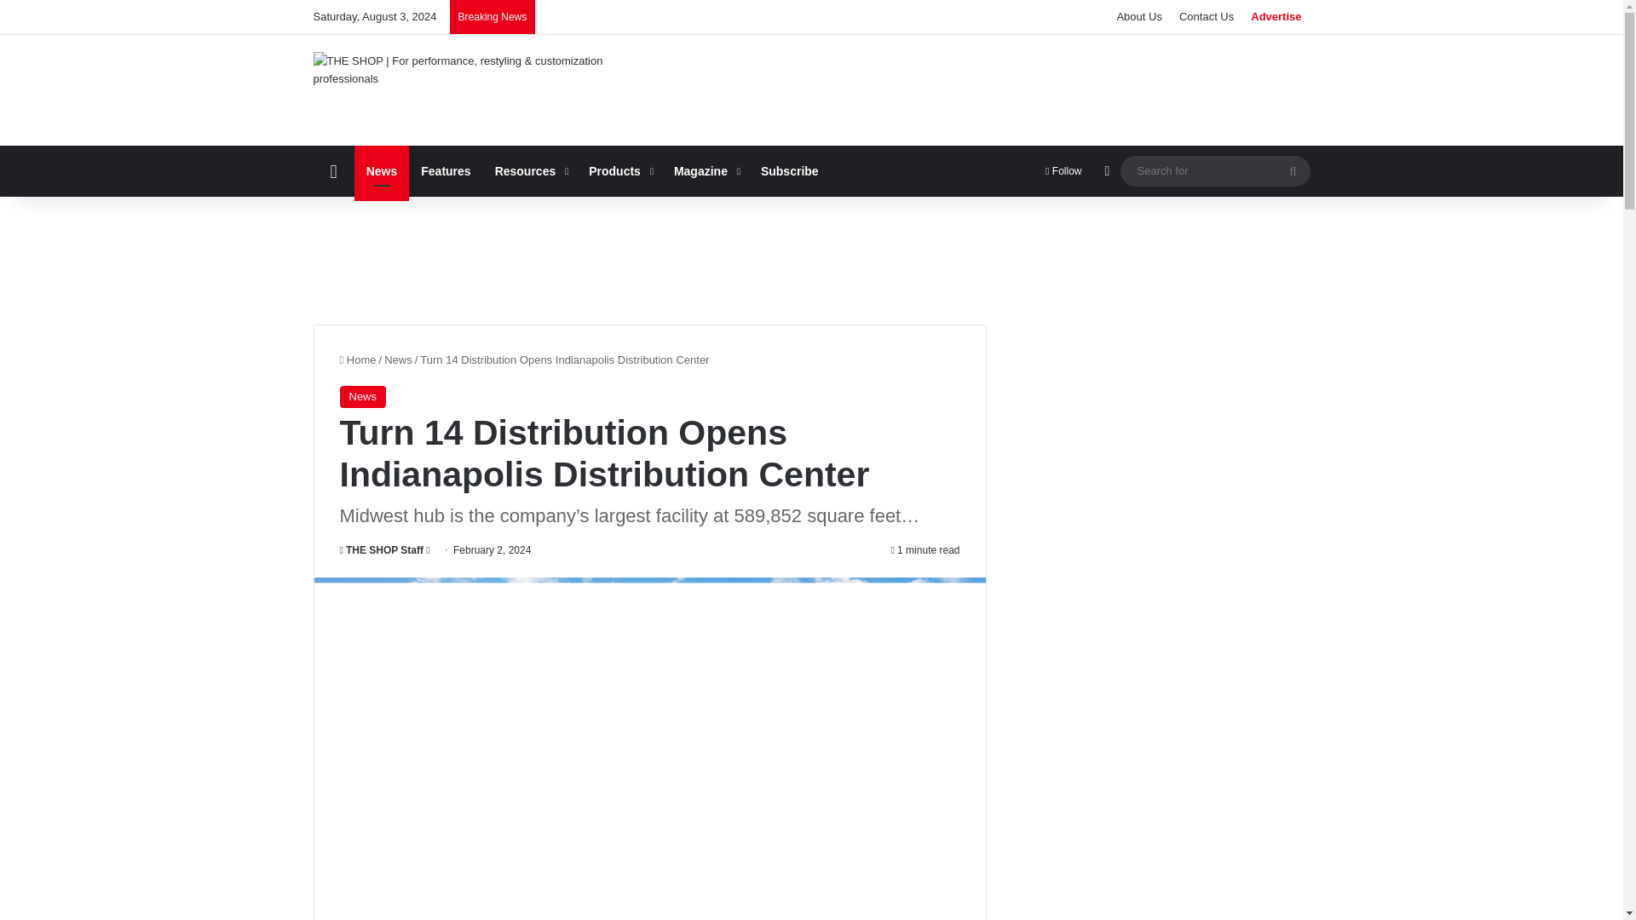  Describe the element at coordinates (446, 170) in the screenshot. I see `Features` at that location.